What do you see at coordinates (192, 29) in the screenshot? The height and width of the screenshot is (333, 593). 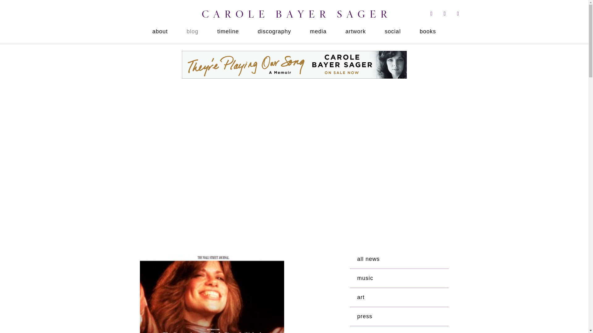 I see `blog` at bounding box center [192, 29].